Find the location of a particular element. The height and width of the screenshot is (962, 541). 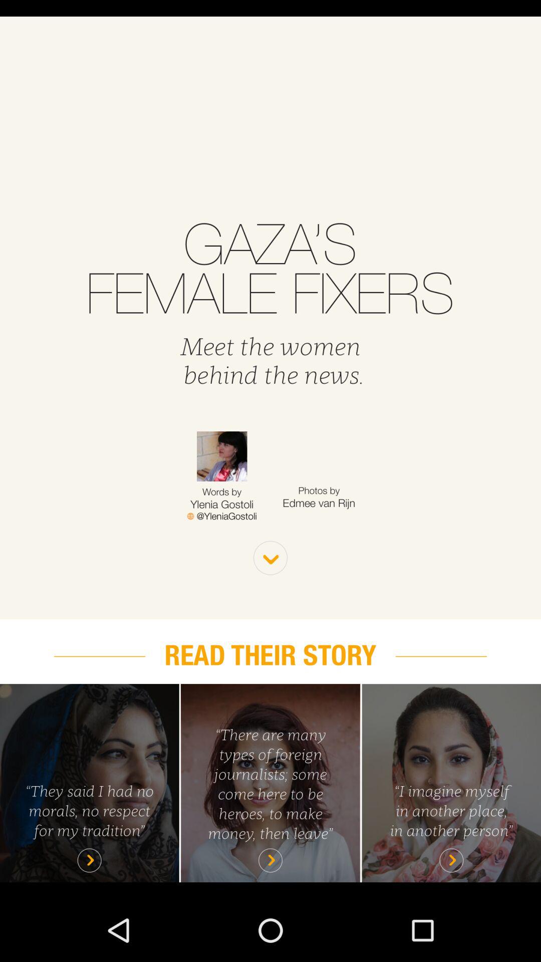

visit author 's social media is located at coordinates (221, 516).